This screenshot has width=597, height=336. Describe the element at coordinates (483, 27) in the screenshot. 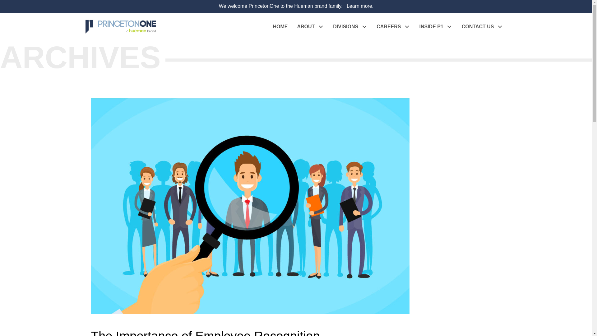

I see `CONTACT US` at that location.